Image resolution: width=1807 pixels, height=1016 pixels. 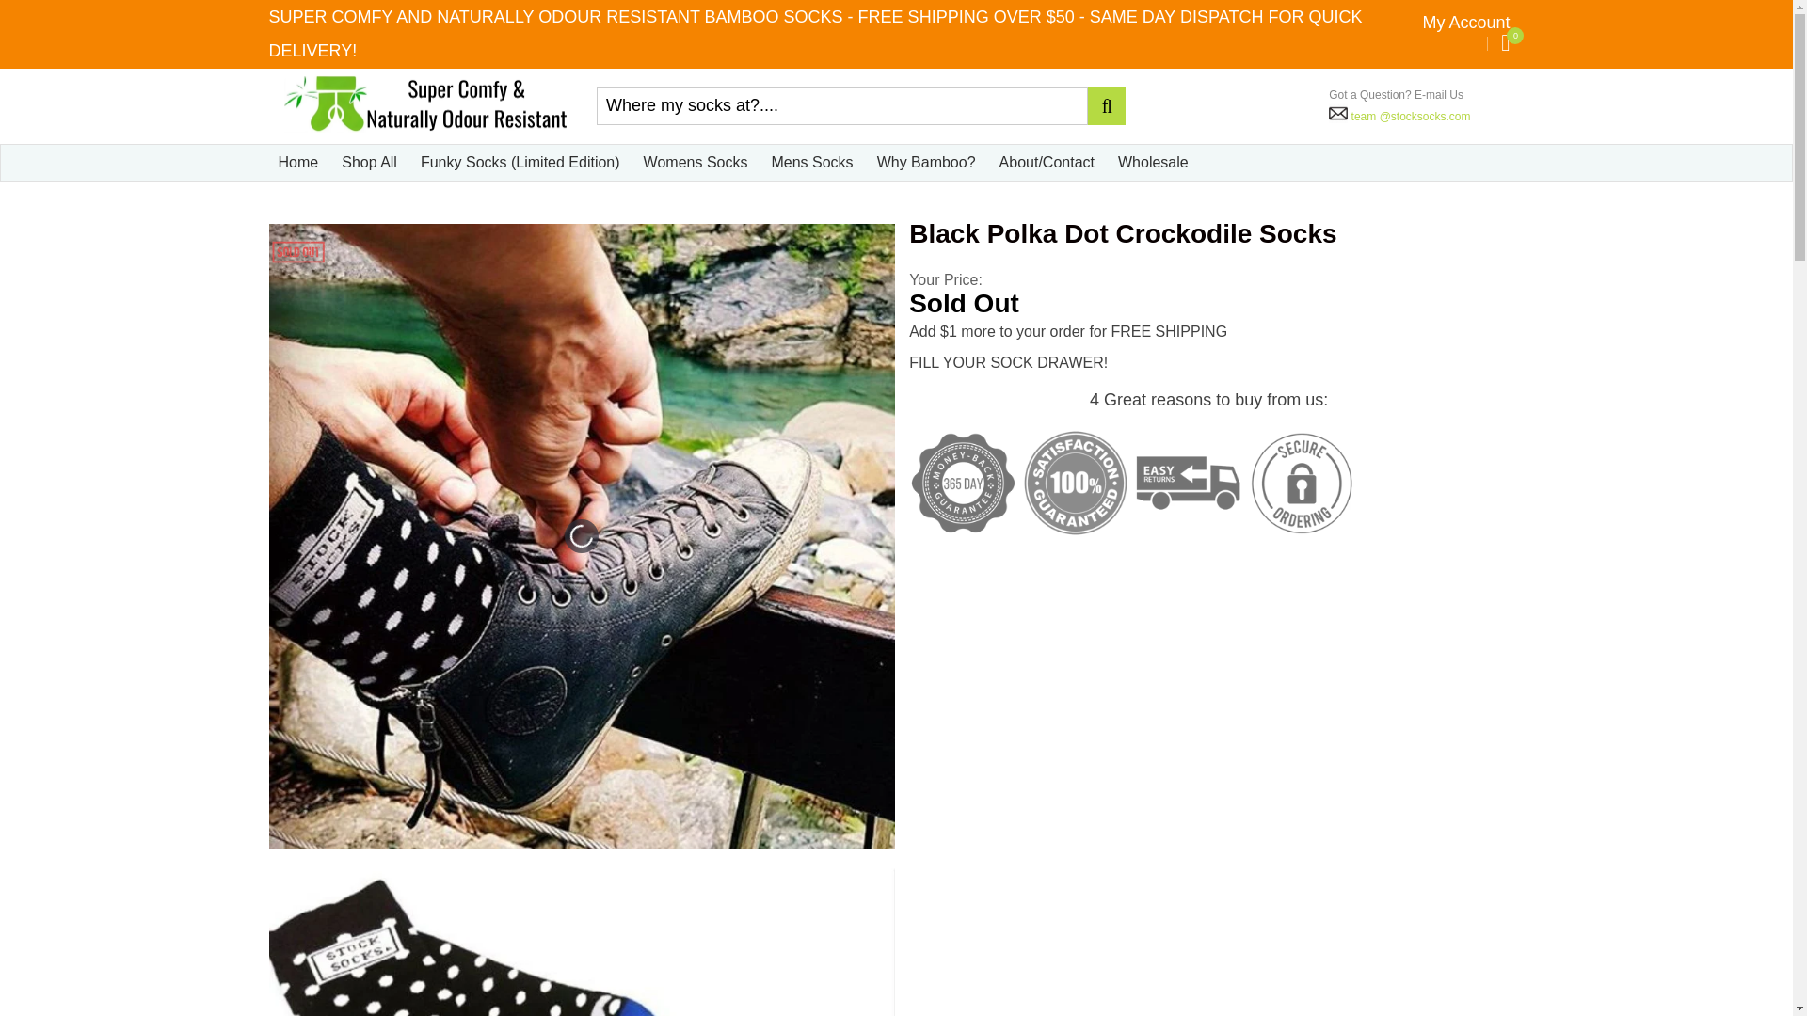 What do you see at coordinates (296, 207) in the screenshot?
I see `Back to the home page` at bounding box center [296, 207].